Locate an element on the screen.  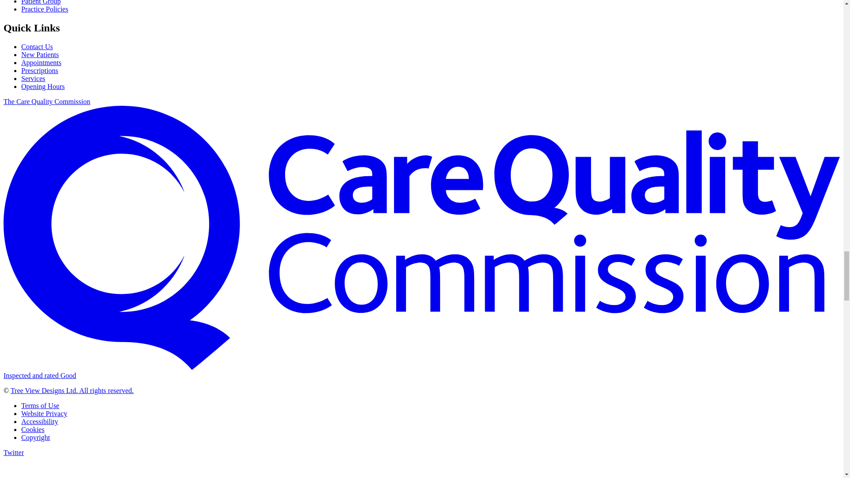
Services is located at coordinates (33, 78).